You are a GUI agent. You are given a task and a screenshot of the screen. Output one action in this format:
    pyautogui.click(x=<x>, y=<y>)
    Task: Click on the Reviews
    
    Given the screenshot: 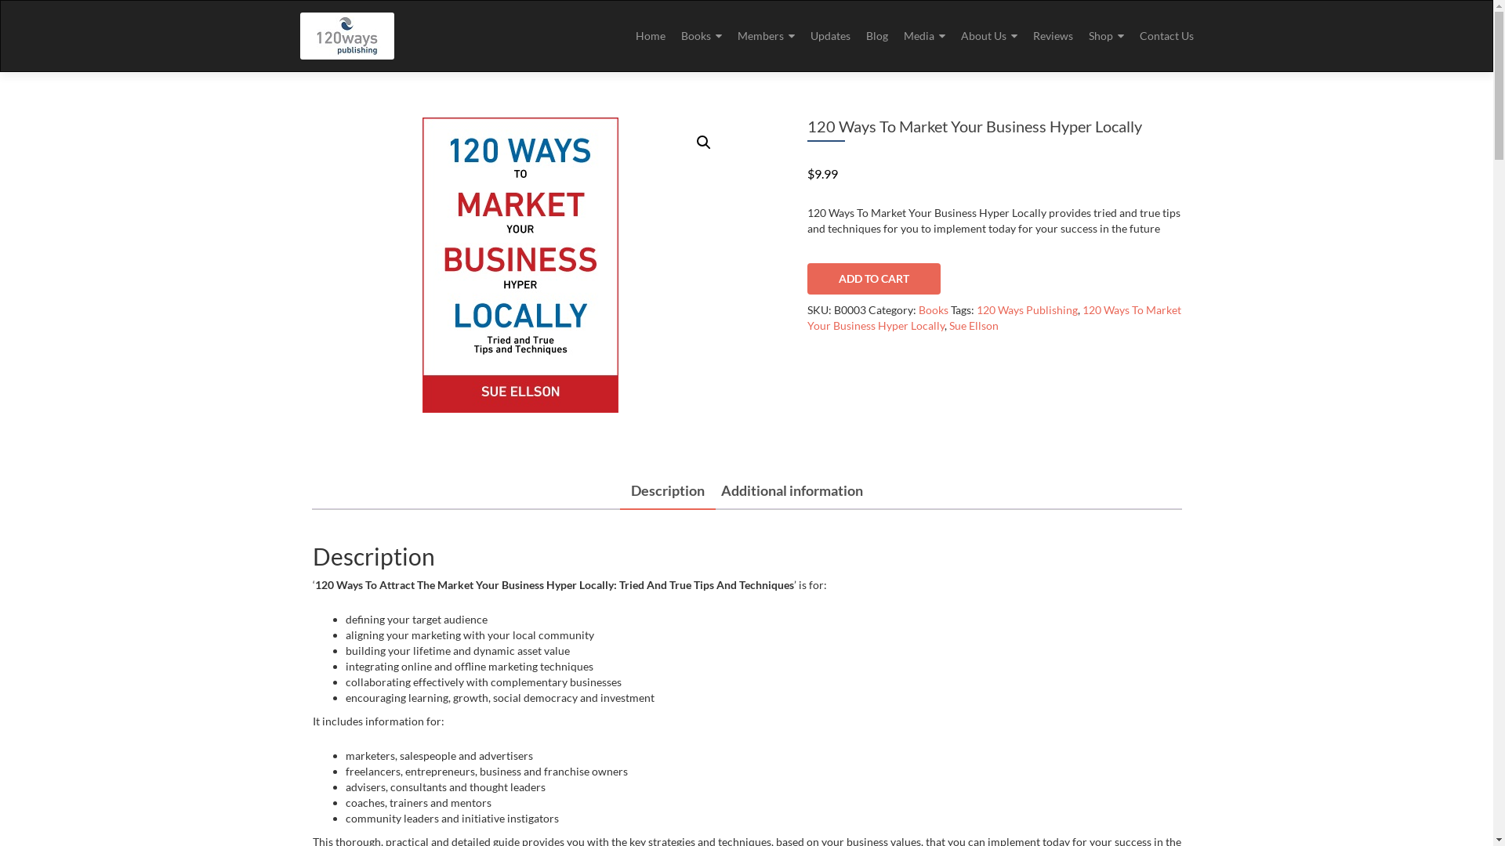 What is the action you would take?
    pyautogui.click(x=1053, y=36)
    